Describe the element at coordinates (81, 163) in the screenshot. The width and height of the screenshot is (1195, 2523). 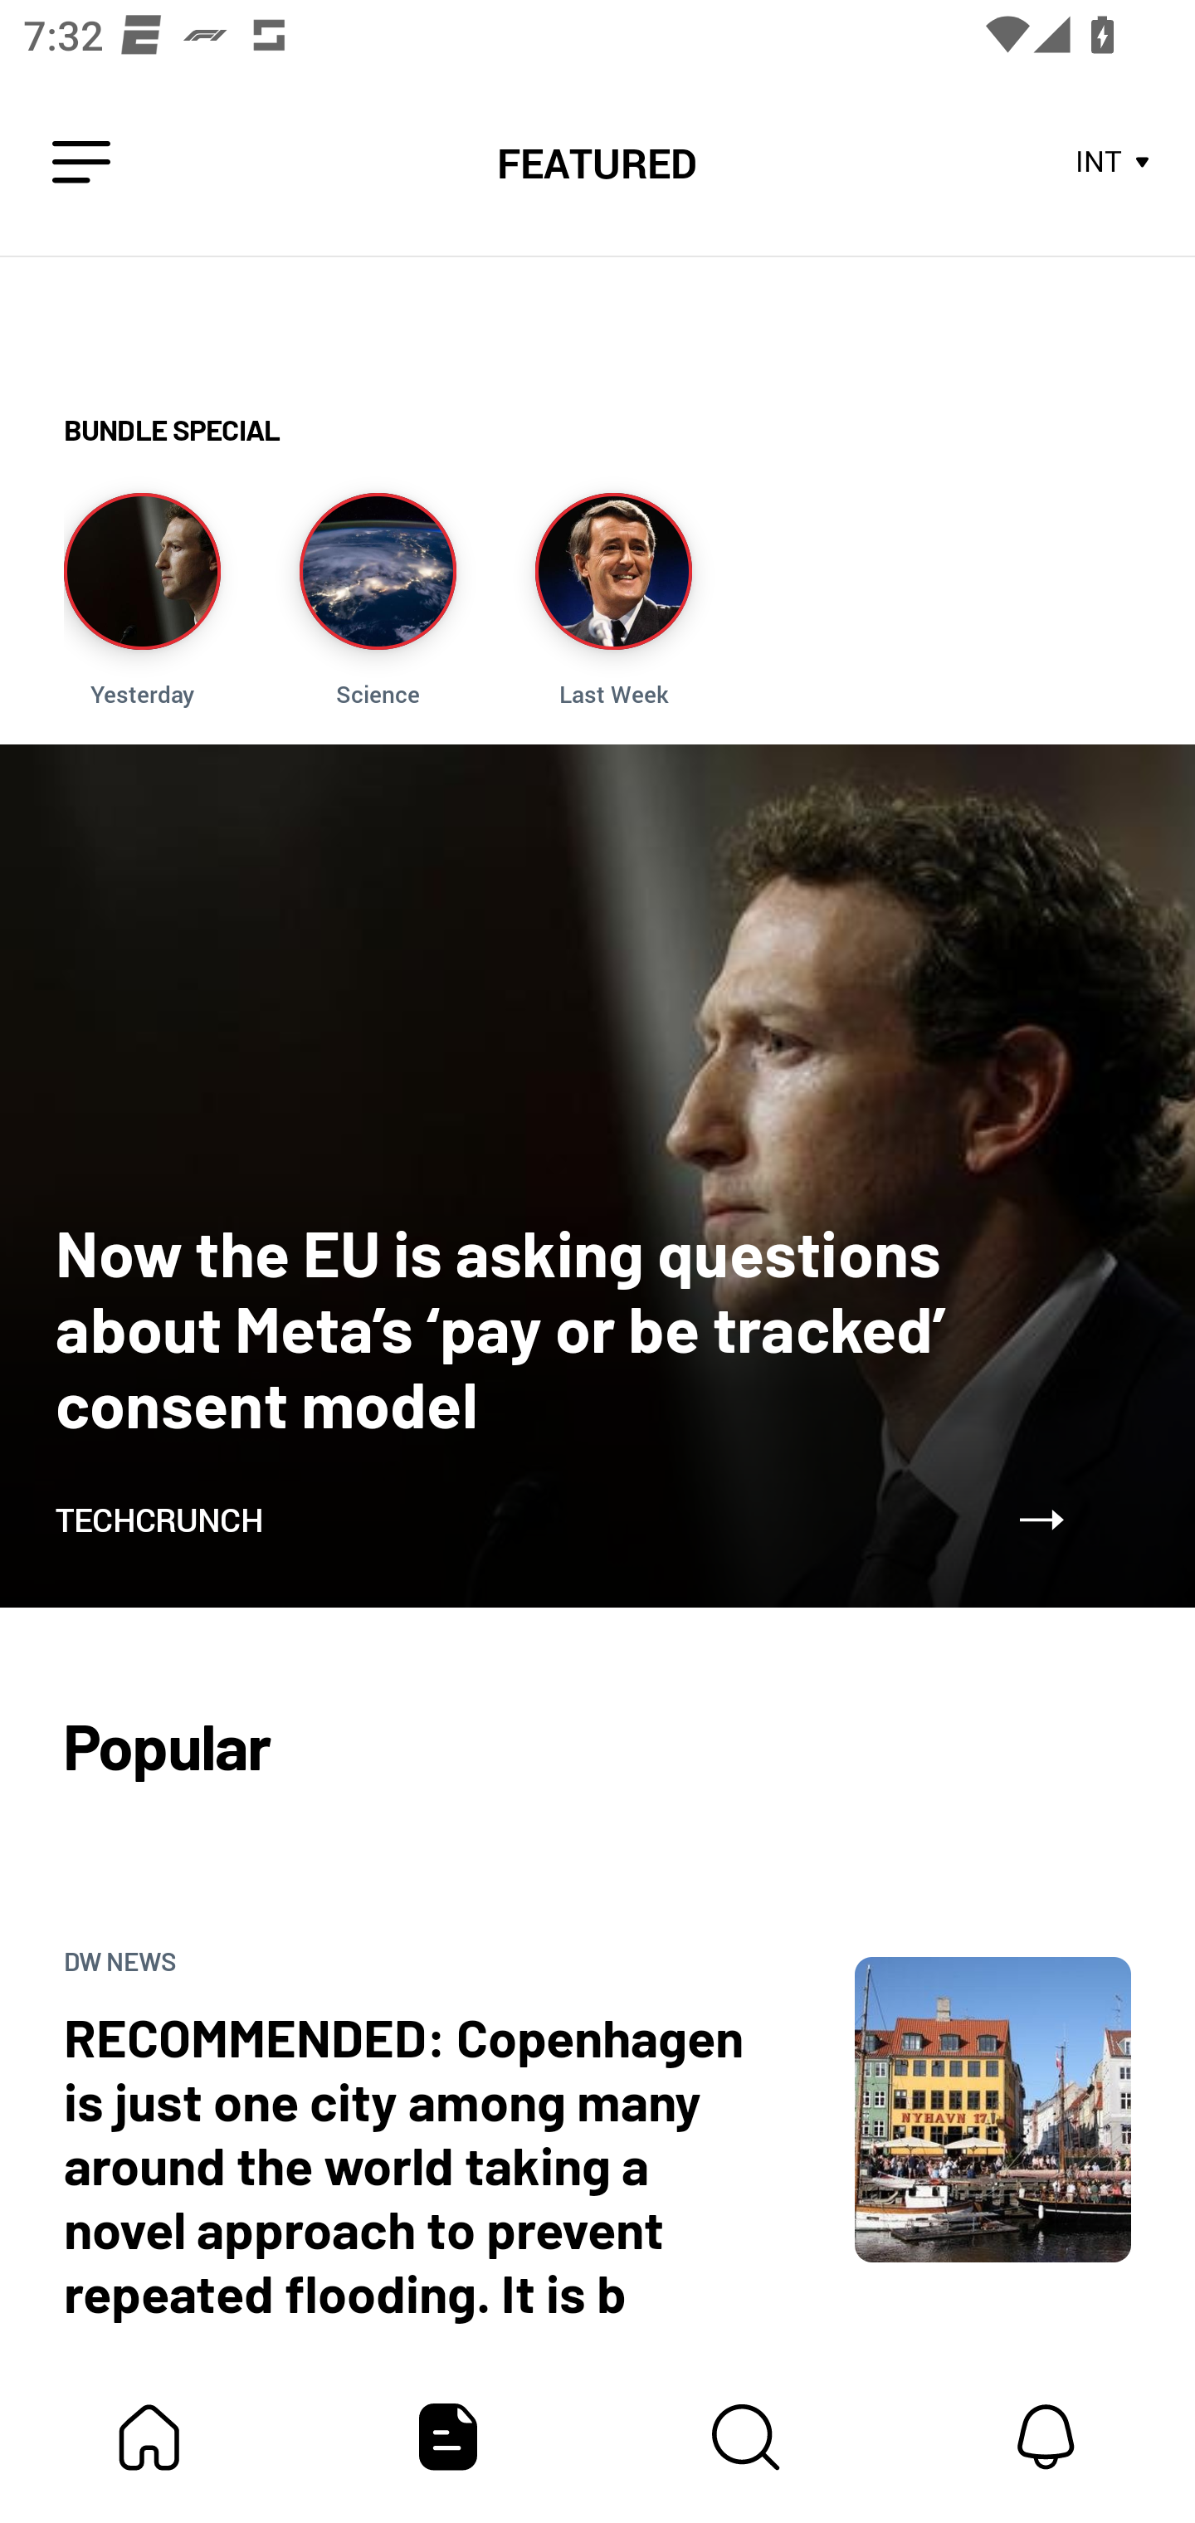
I see `Leading Icon` at that location.